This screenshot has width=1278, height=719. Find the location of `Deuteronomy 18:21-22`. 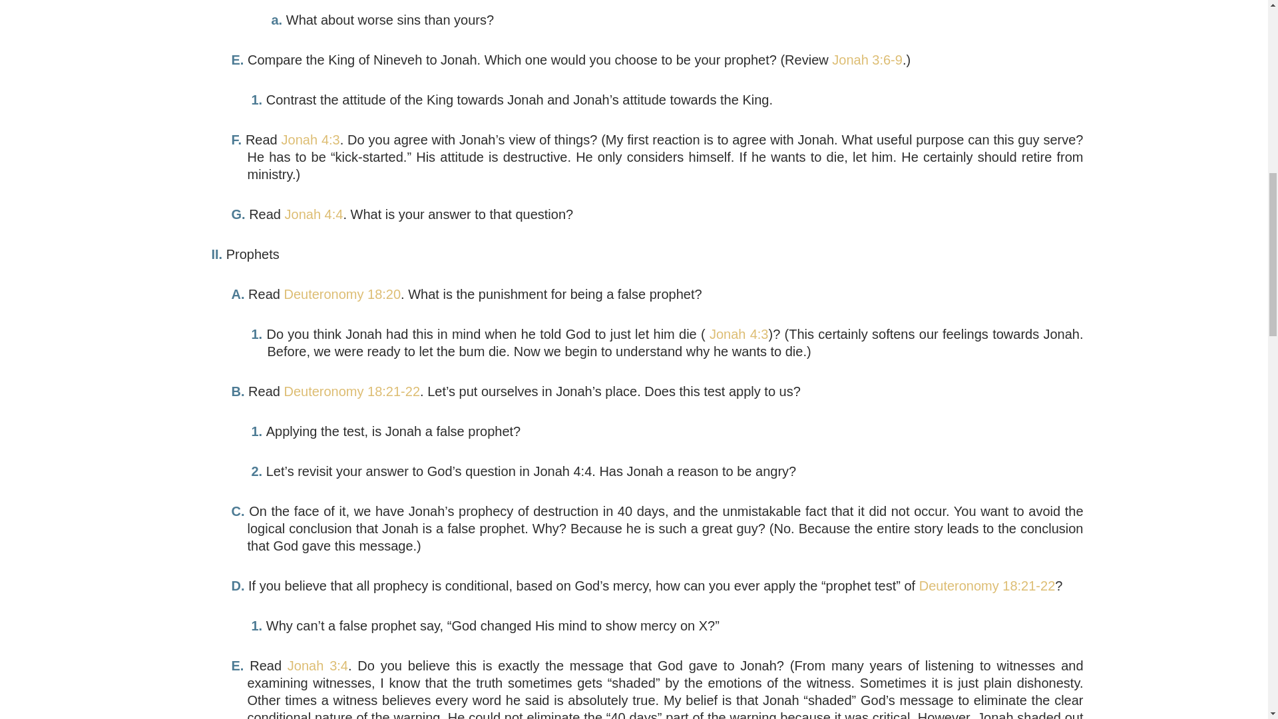

Deuteronomy 18:21-22 is located at coordinates (351, 391).